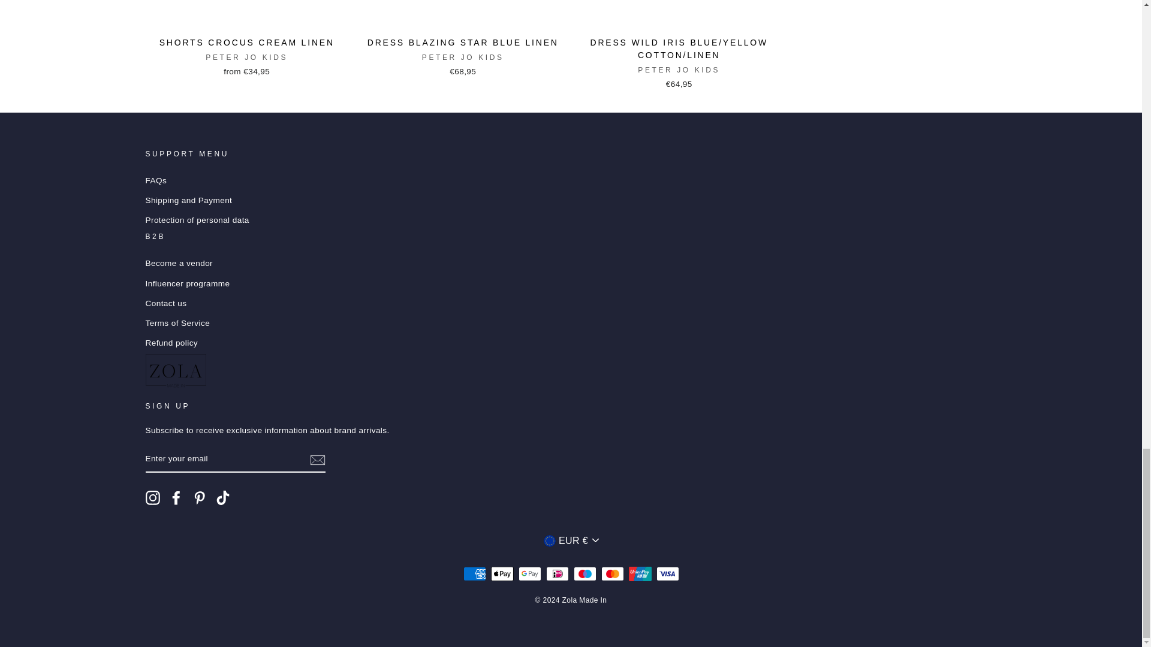 Image resolution: width=1151 pixels, height=647 pixels. Describe the element at coordinates (612, 574) in the screenshot. I see `Mastercard` at that location.